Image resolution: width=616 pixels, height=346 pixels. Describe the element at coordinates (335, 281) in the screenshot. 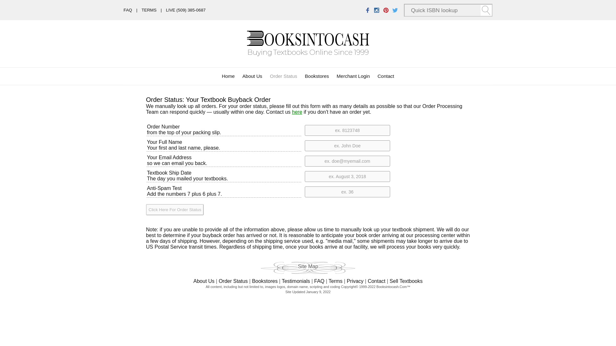

I see `Terms` at that location.